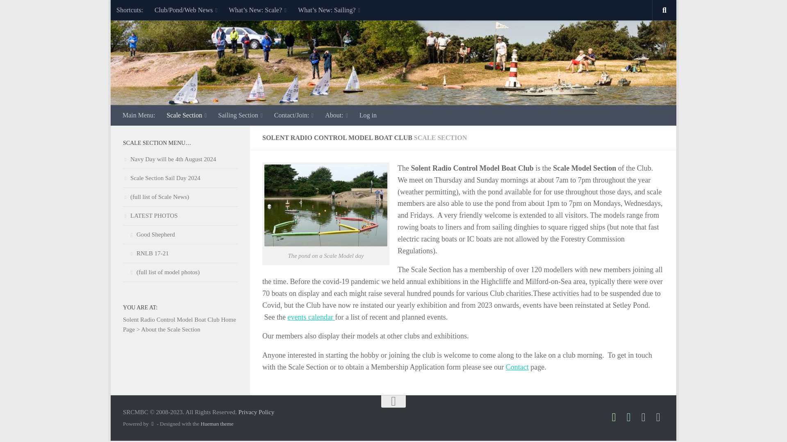  Describe the element at coordinates (614, 417) in the screenshot. I see `Email Sailing Secretary` at that location.